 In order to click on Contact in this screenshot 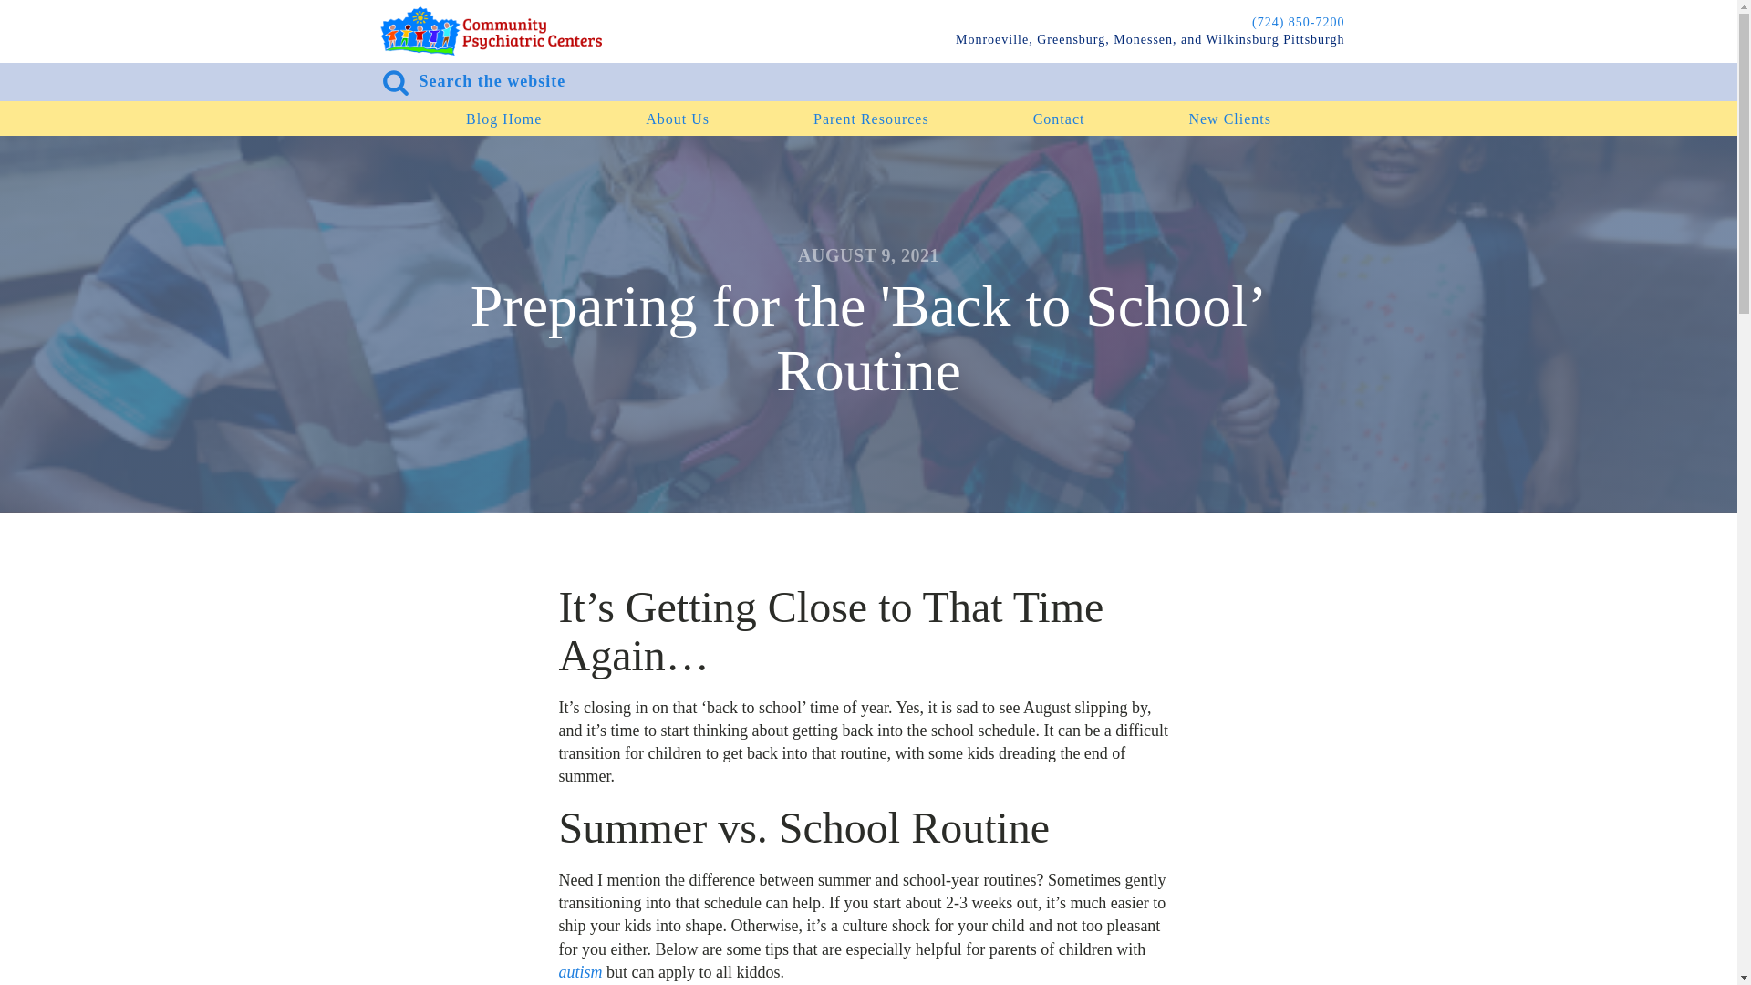, I will do `click(1058, 119)`.